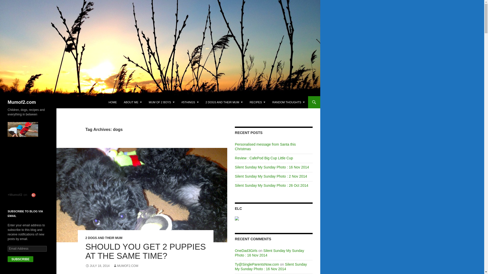 The height and width of the screenshot is (274, 488). Describe the element at coordinates (121, 98) in the screenshot. I see `SKIP TO CONTENT` at that location.